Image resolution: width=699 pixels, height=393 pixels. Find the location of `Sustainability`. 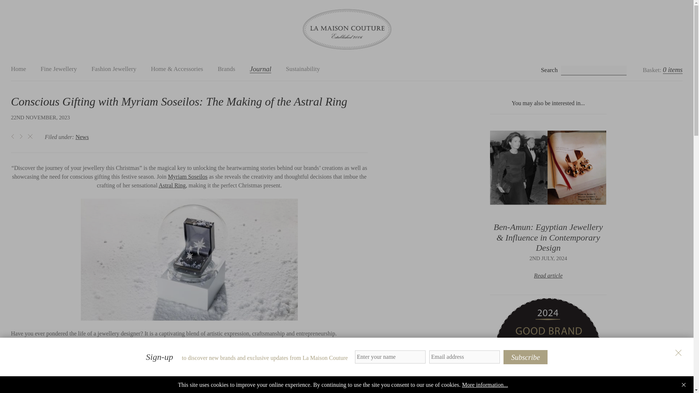

Sustainability is located at coordinates (303, 69).